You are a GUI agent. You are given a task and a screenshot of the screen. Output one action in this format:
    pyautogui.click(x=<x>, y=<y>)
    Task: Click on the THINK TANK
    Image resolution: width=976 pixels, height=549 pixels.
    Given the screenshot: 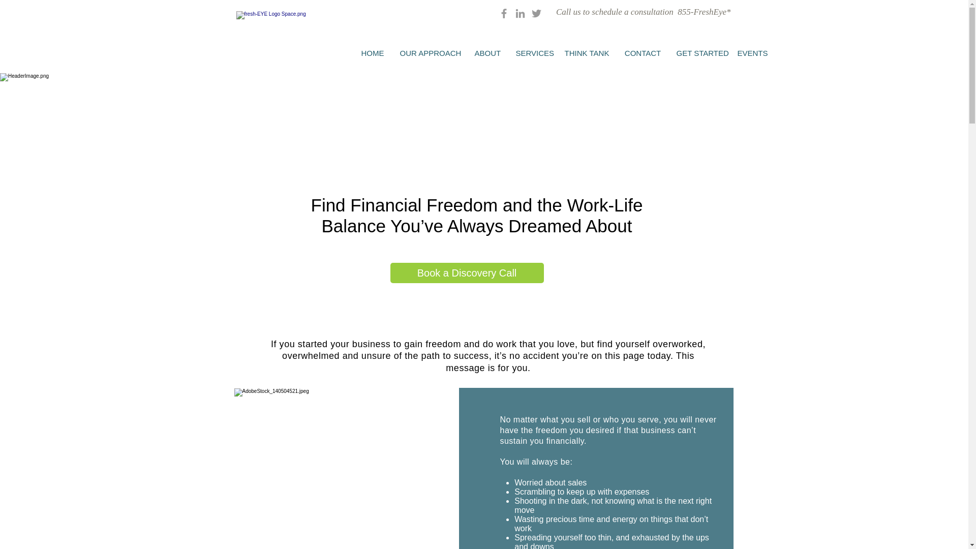 What is the action you would take?
    pyautogui.click(x=587, y=53)
    